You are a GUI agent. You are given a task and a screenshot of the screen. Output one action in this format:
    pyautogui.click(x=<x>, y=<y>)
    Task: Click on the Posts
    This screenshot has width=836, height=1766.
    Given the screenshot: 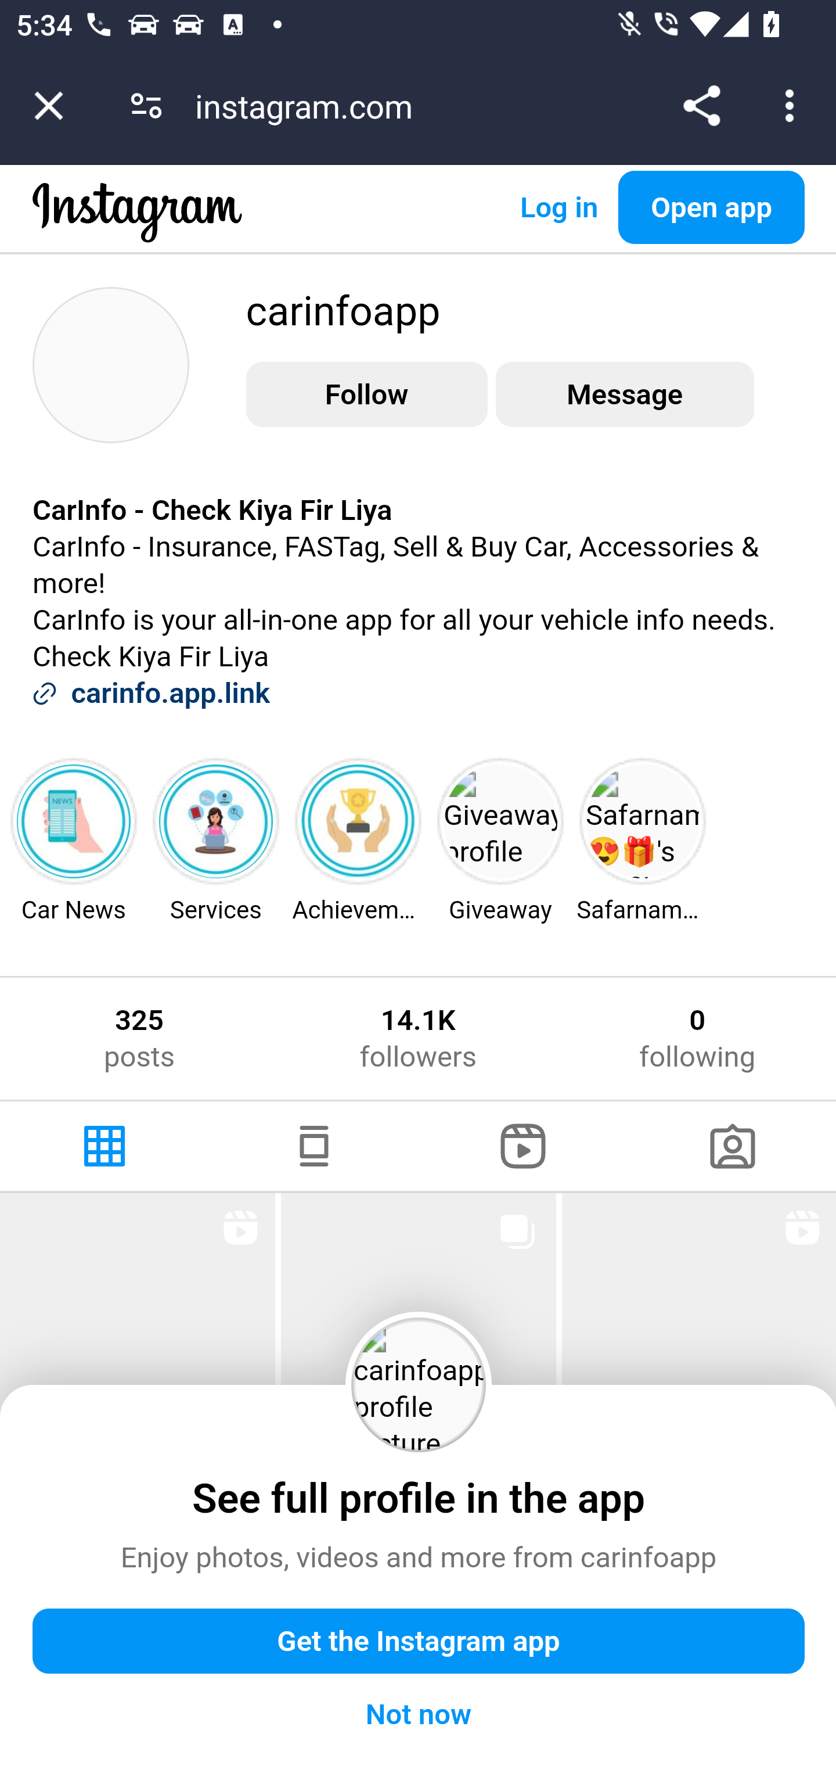 What is the action you would take?
    pyautogui.click(x=106, y=1146)
    